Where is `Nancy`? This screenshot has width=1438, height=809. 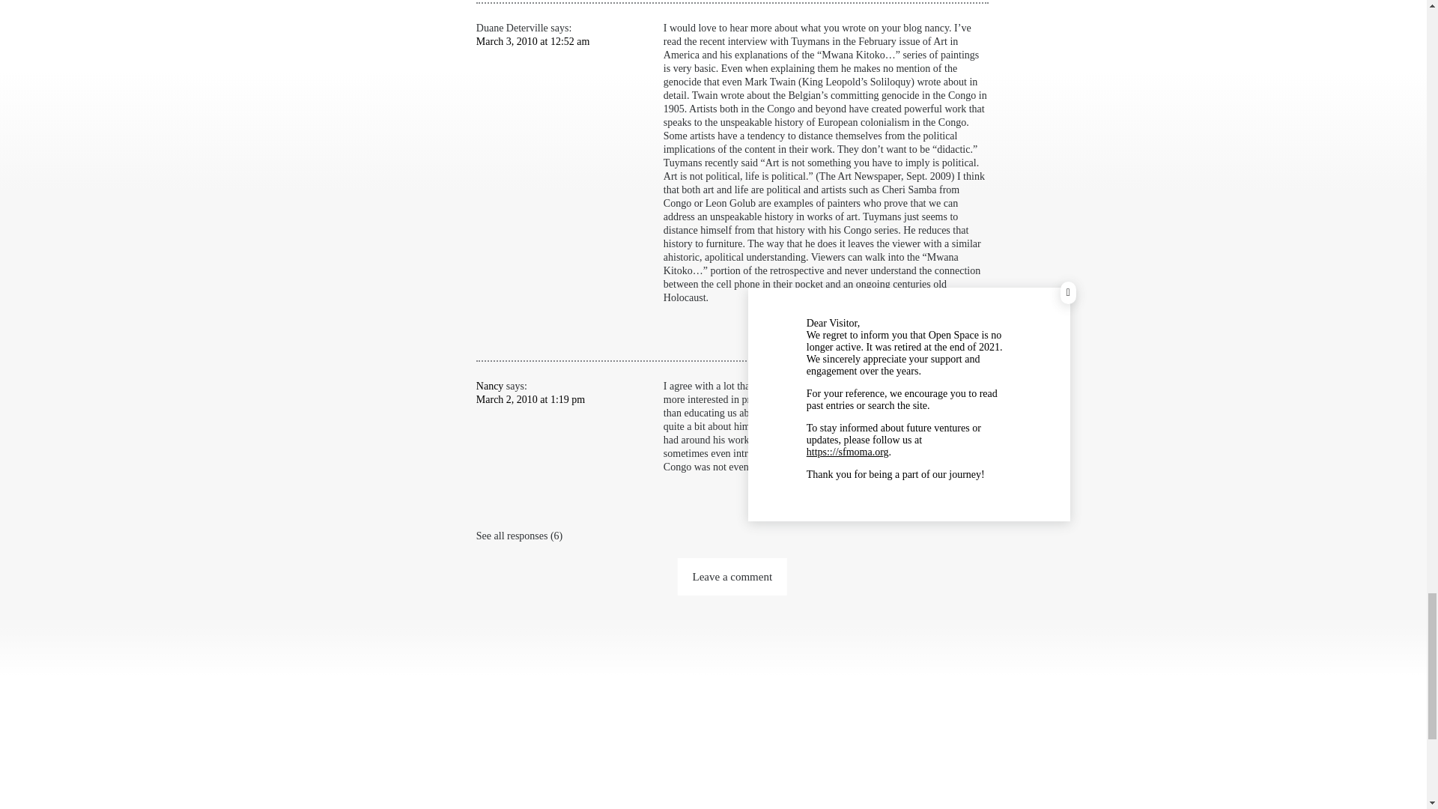 Nancy is located at coordinates (490, 385).